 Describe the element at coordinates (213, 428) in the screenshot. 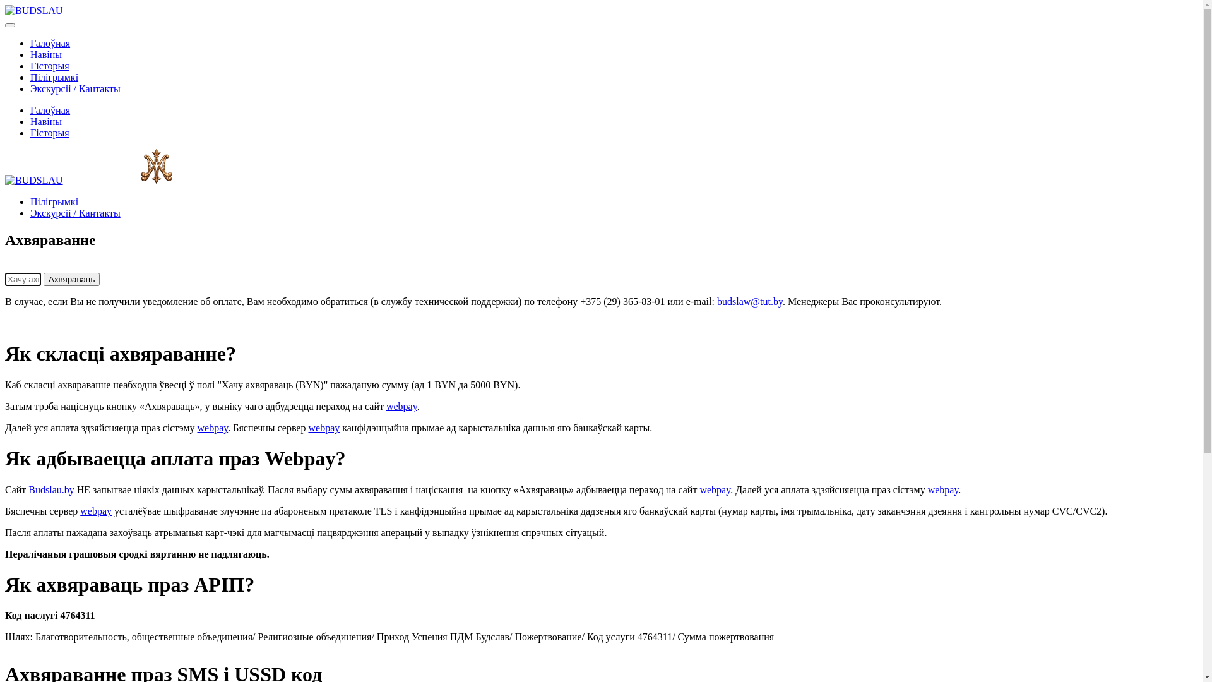

I see `webpay` at that location.